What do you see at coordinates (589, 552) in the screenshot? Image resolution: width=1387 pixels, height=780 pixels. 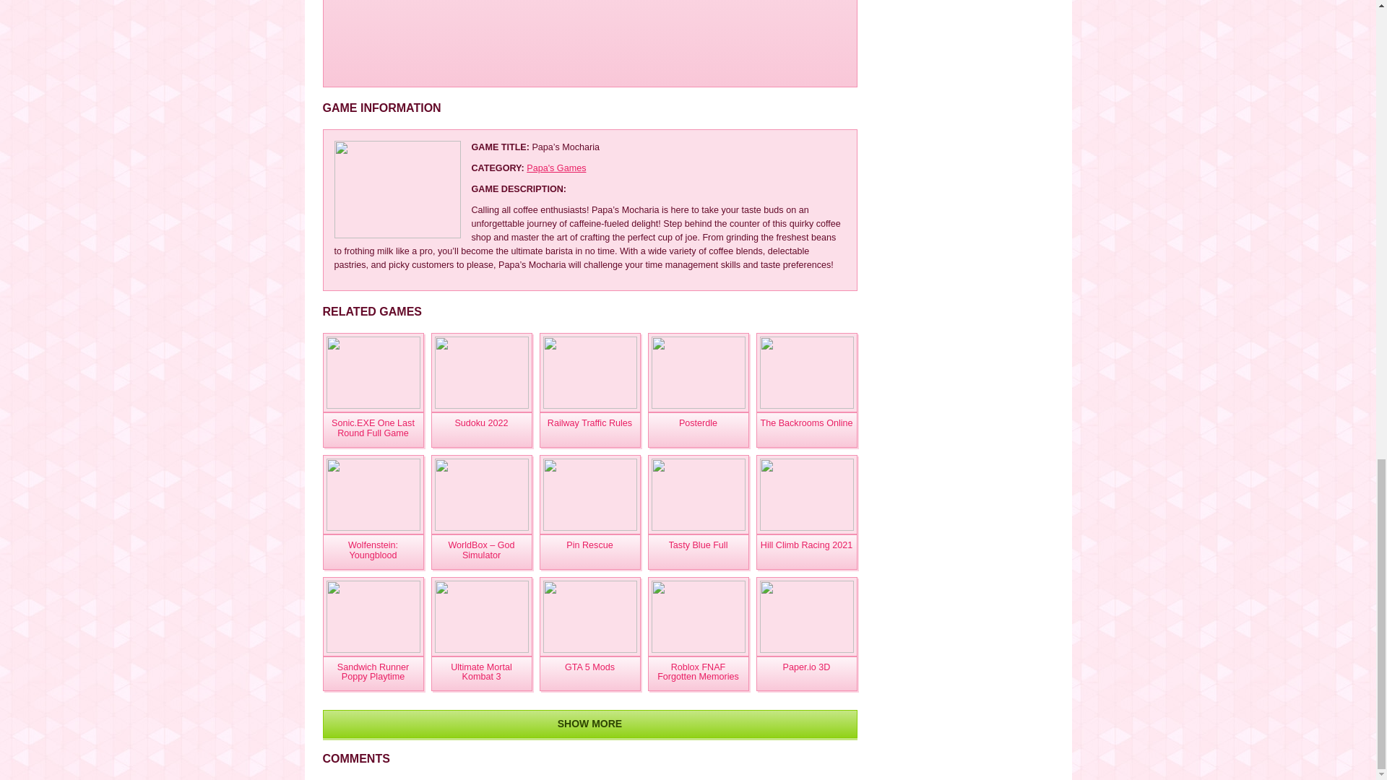 I see `Pin Rescue` at bounding box center [589, 552].